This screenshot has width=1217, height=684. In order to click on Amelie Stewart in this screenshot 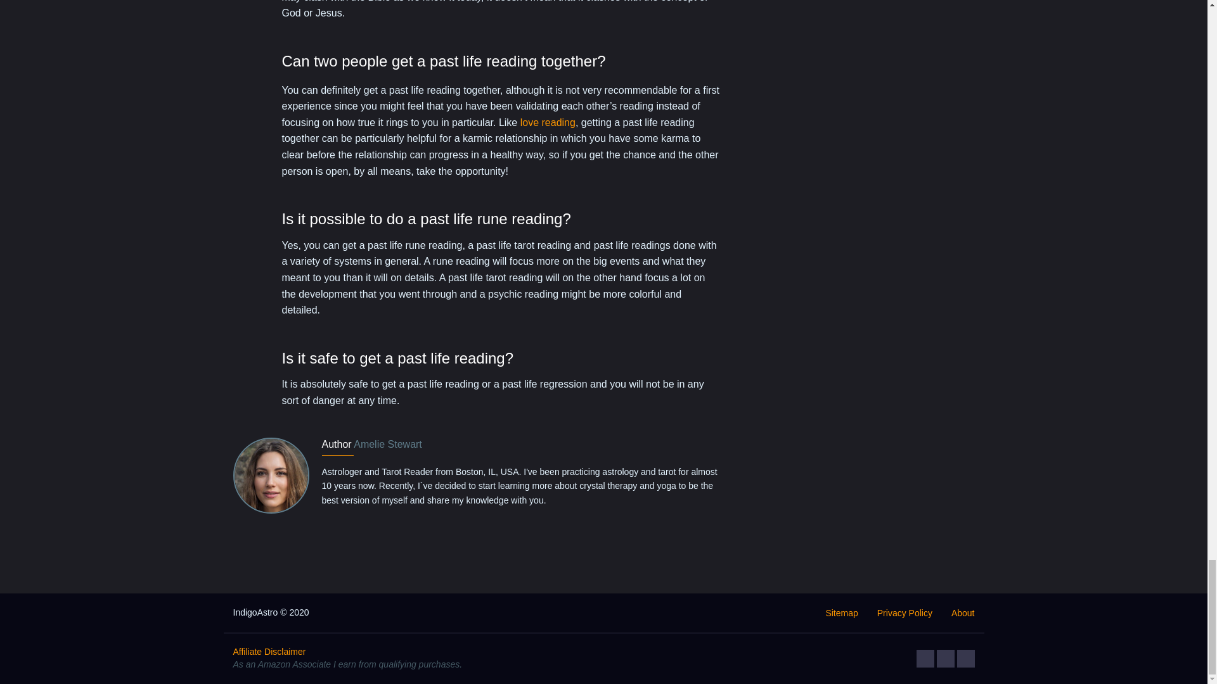, I will do `click(388, 444)`.